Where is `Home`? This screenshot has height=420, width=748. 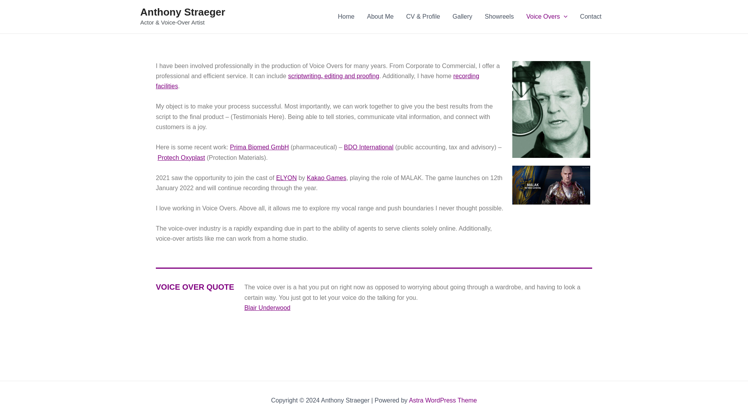
Home is located at coordinates (346, 17).